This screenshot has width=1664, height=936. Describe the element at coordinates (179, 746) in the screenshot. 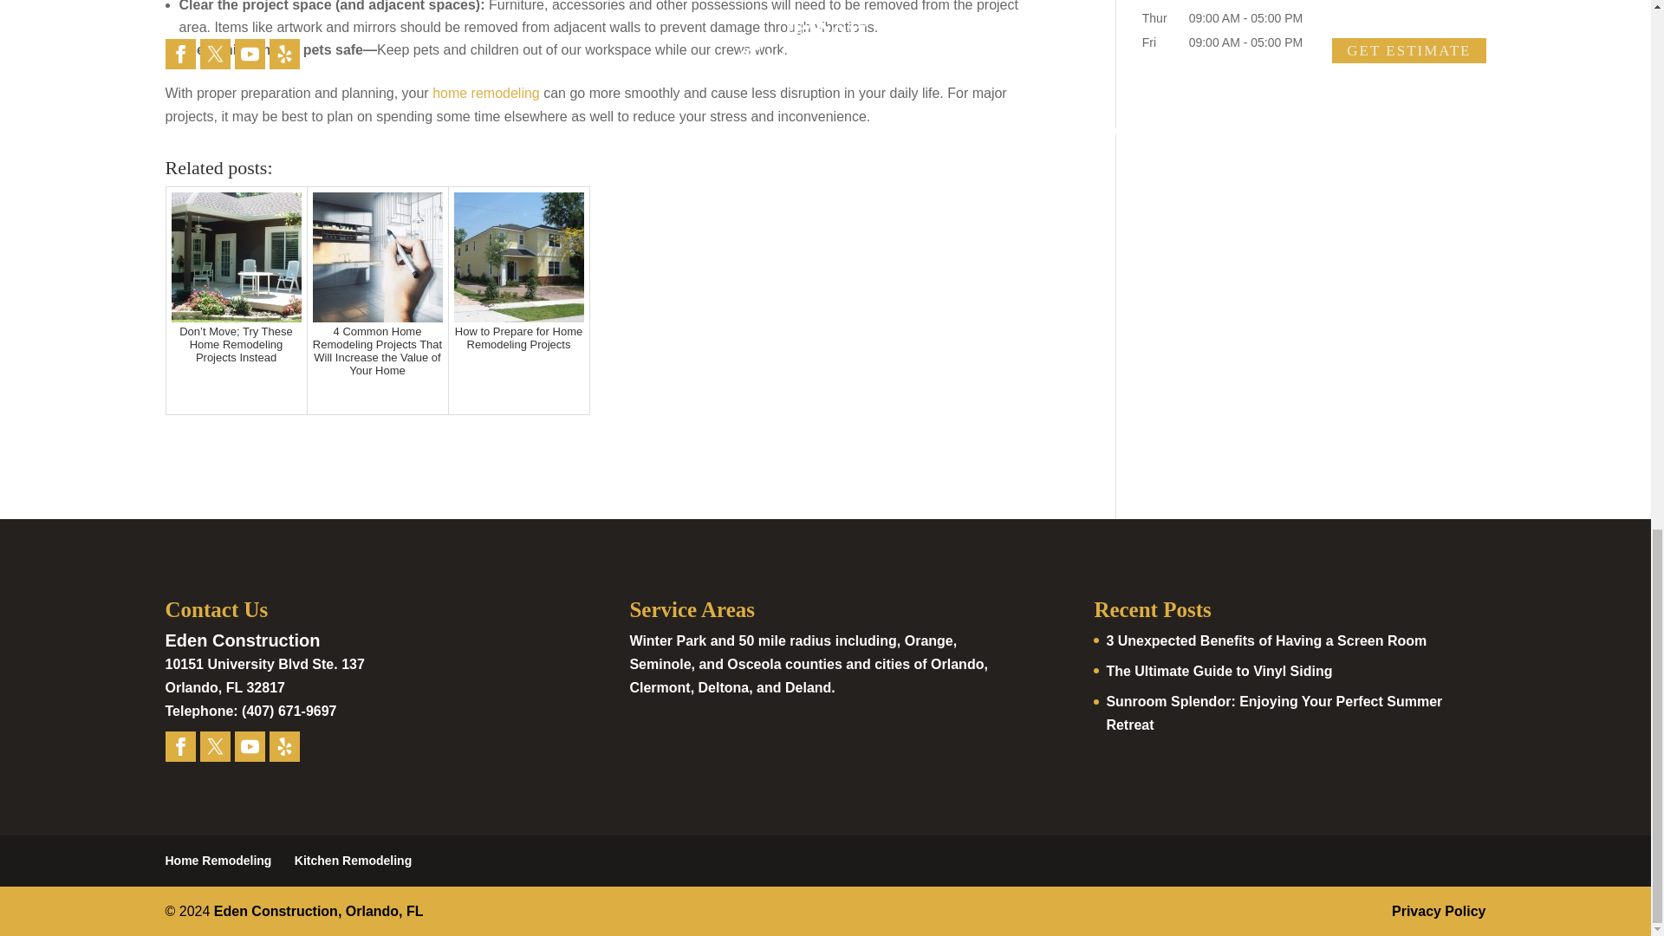

I see `Facebook` at that location.